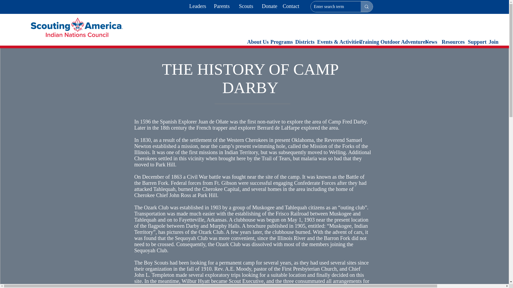 The image size is (513, 288). Describe the element at coordinates (400, 42) in the screenshot. I see `Outdoor Adventures` at that location.